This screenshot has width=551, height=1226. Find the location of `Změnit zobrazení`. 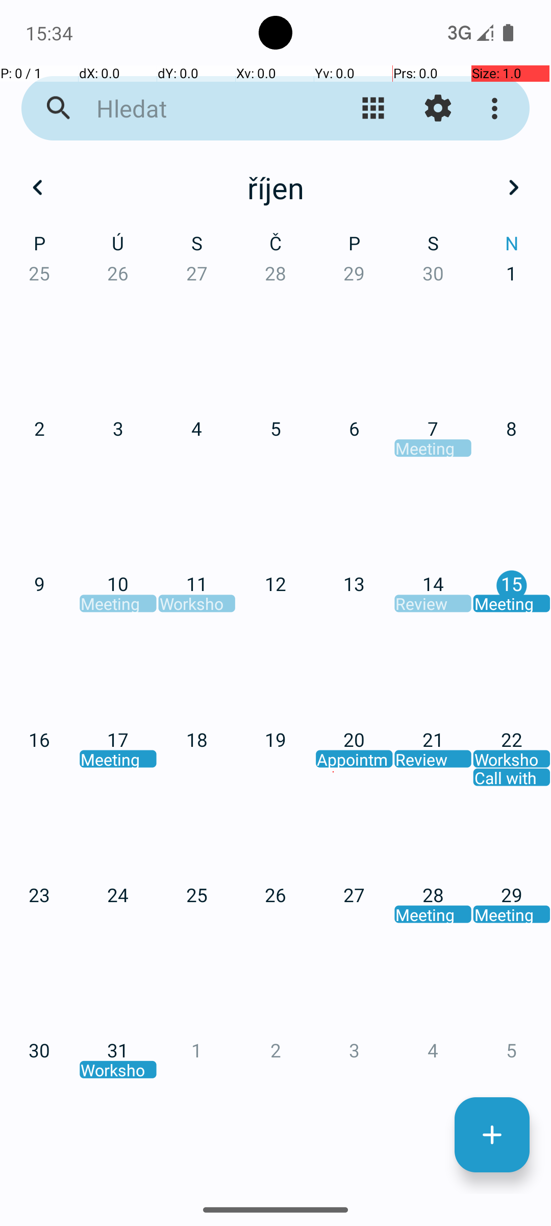

Změnit zobrazení is located at coordinates (373, 108).